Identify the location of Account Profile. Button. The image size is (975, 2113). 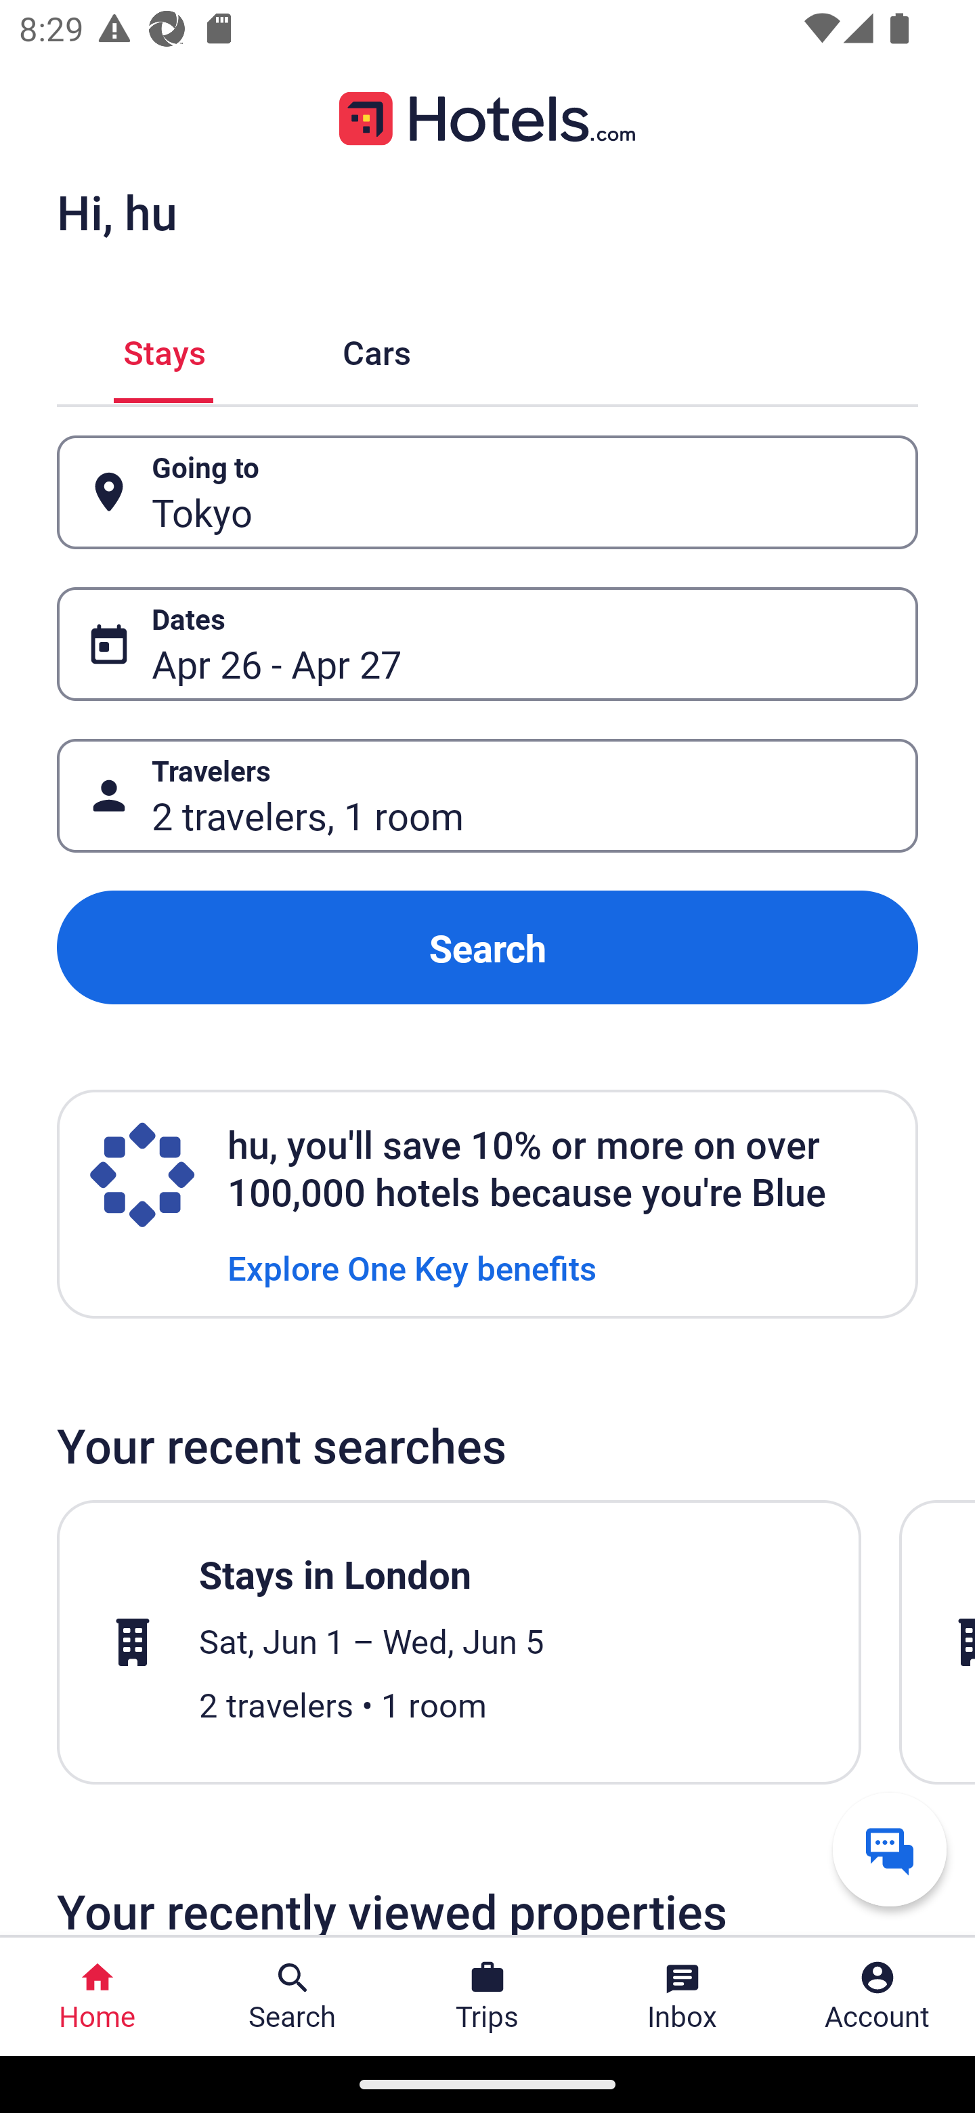
(877, 1997).